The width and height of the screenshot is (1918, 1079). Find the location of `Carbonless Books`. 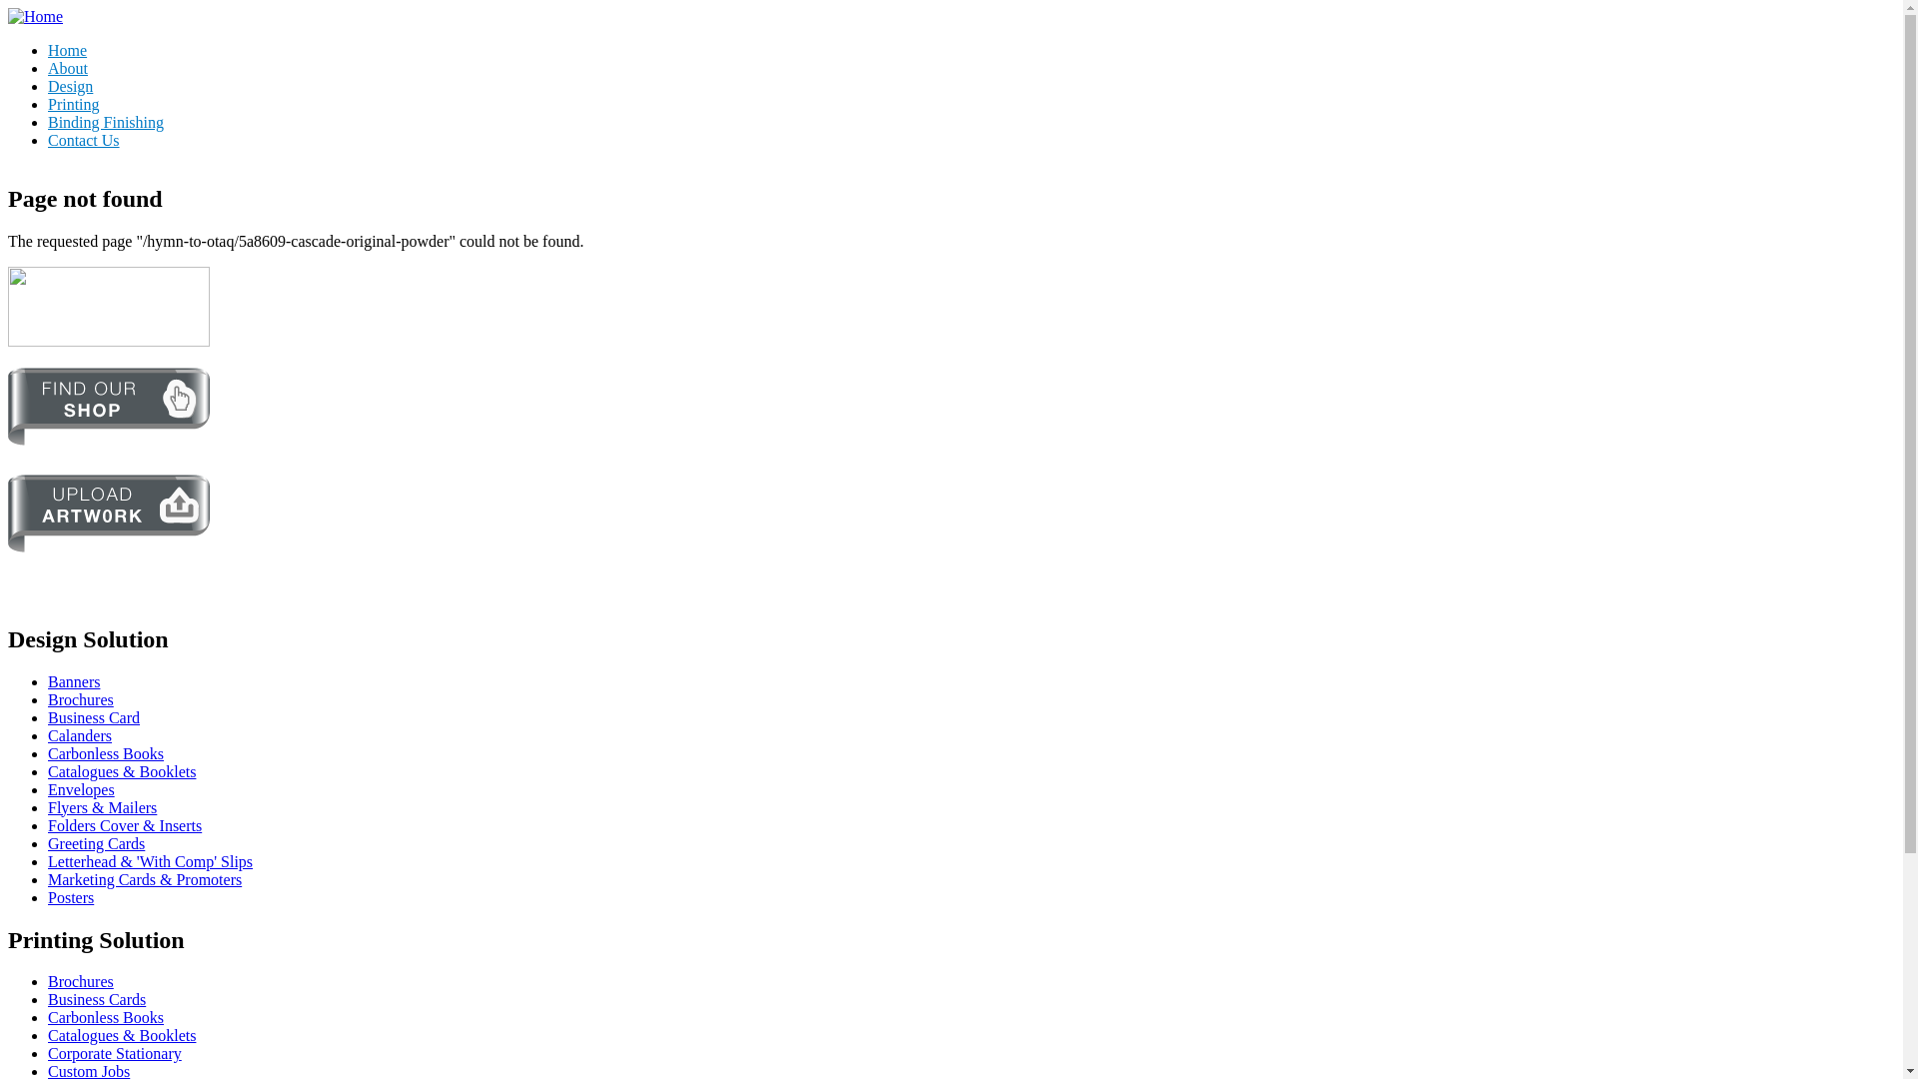

Carbonless Books is located at coordinates (106, 753).